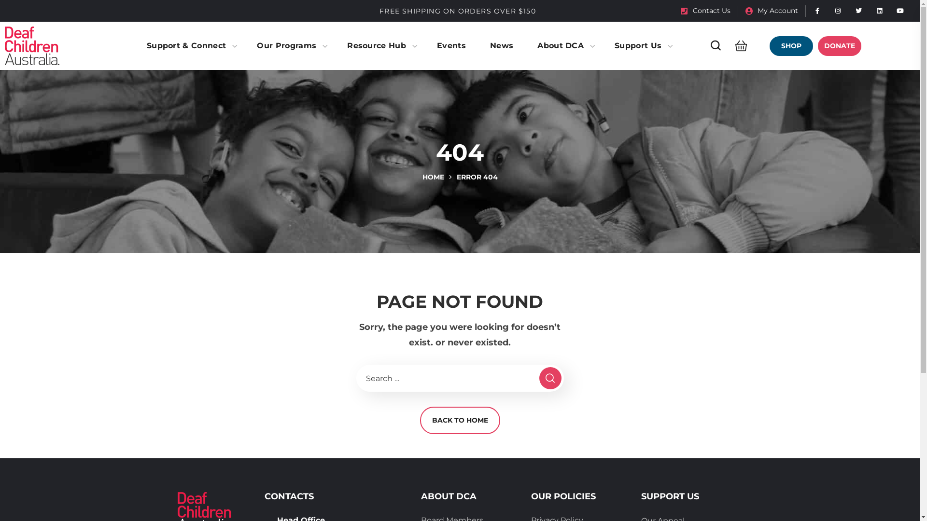 The image size is (927, 521). I want to click on Support & Connect, so click(189, 46).